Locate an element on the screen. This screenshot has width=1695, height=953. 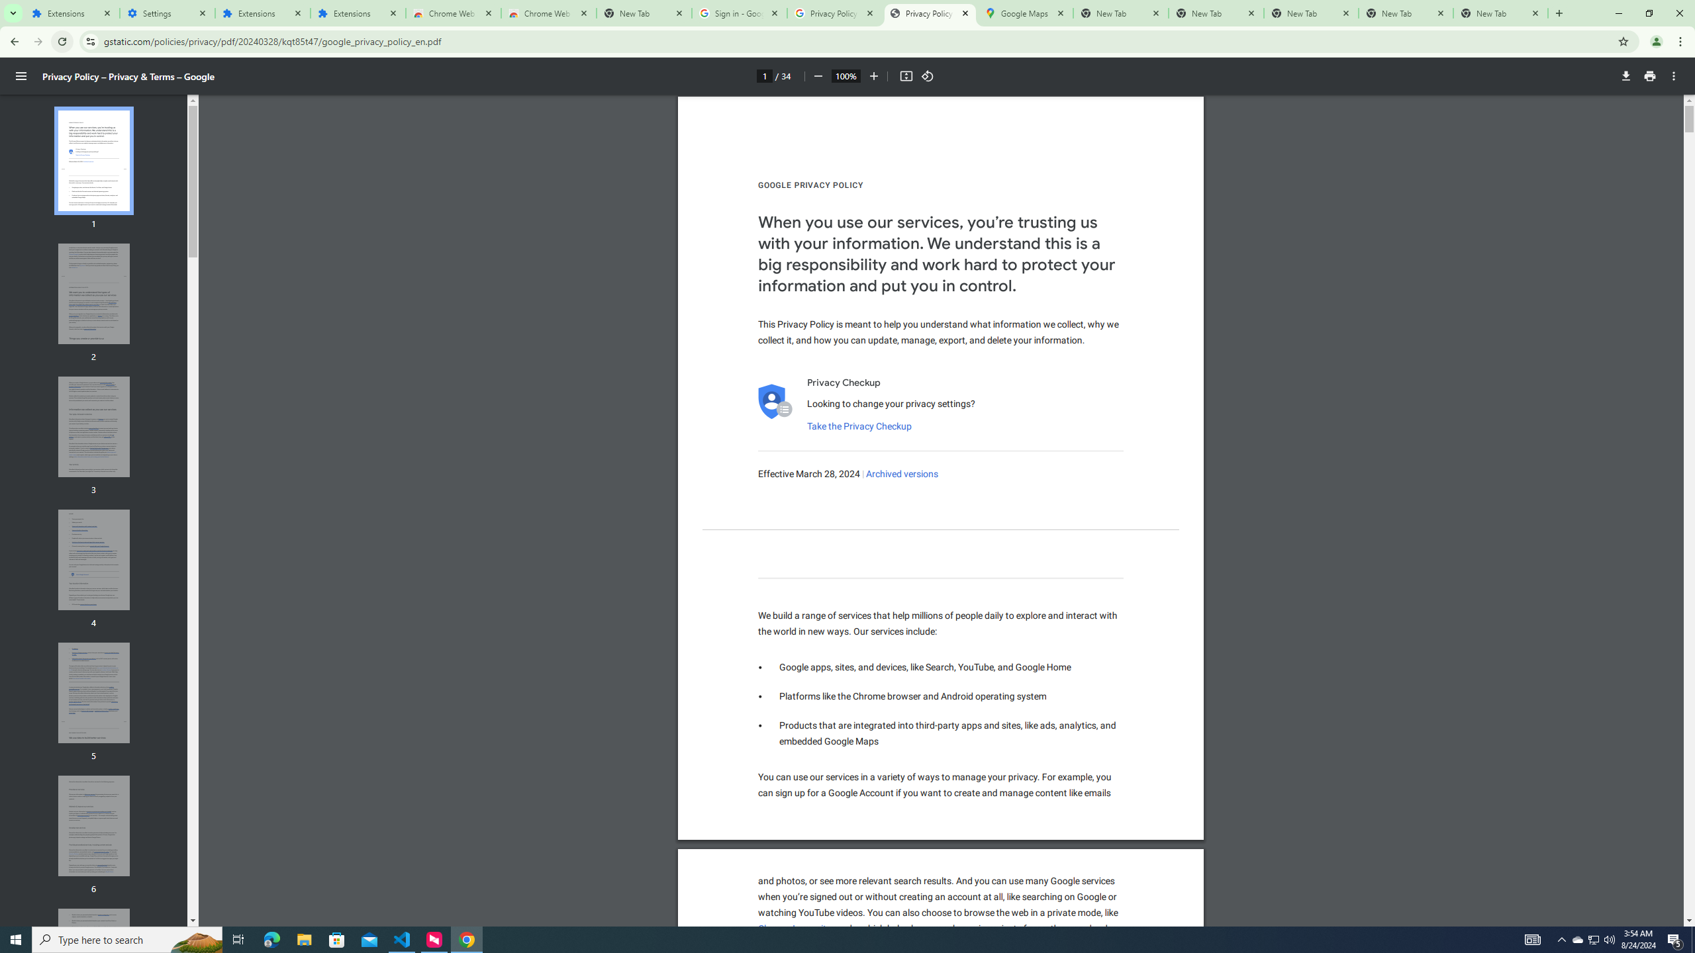
Zoom out is located at coordinates (817, 76).